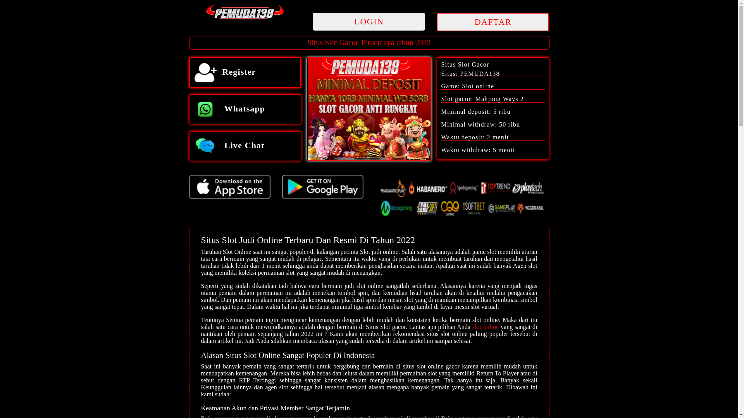 The image size is (744, 418). What do you see at coordinates (493, 22) in the screenshot?
I see `DAFTAR` at bounding box center [493, 22].